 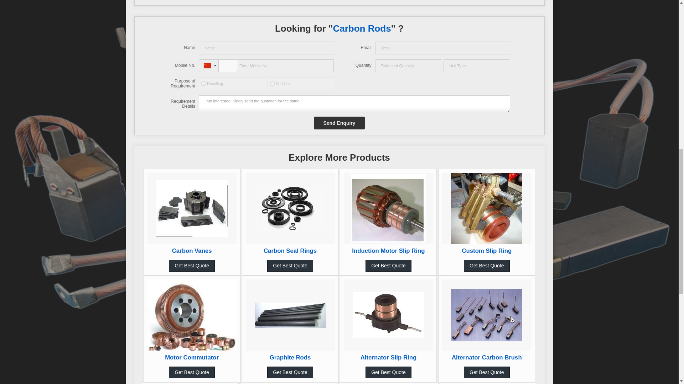 I want to click on Get Best Quote, so click(x=290, y=266).